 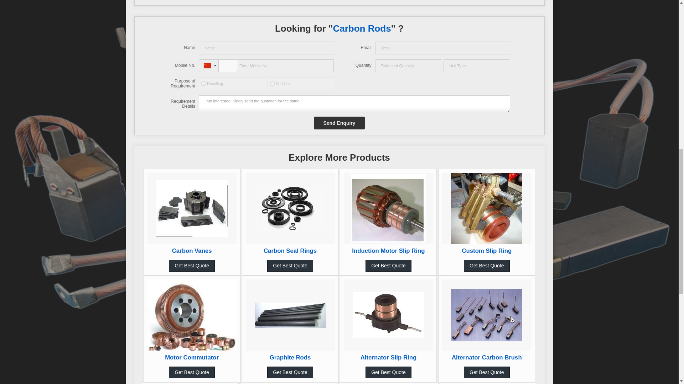 I want to click on Get Best Quote, so click(x=290, y=266).